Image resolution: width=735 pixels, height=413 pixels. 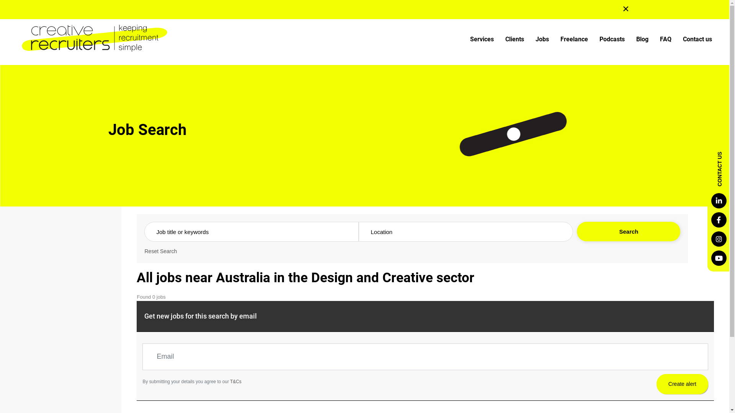 What do you see at coordinates (235, 381) in the screenshot?
I see `T&Cs` at bounding box center [235, 381].